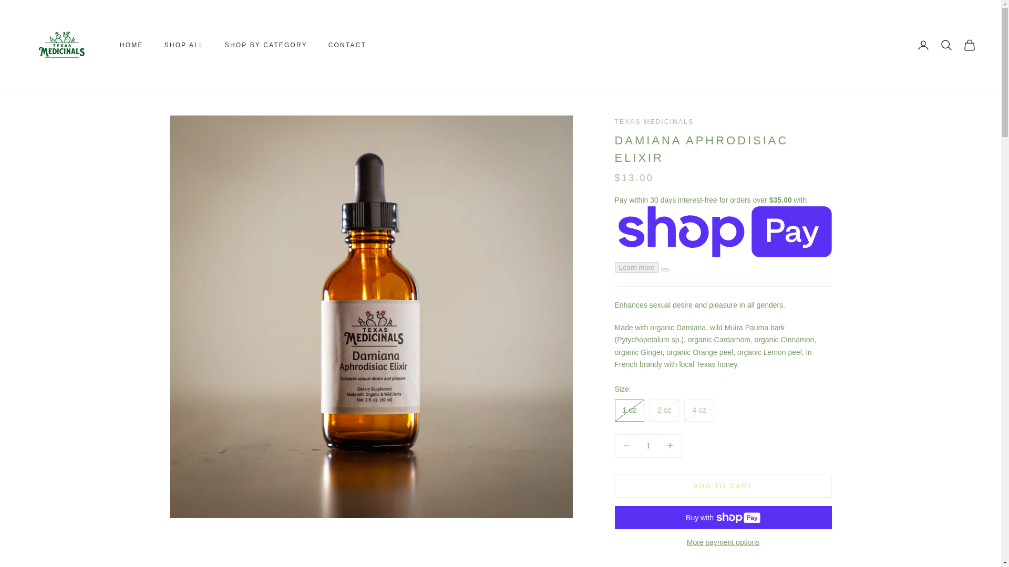 Image resolution: width=1009 pixels, height=567 pixels. I want to click on Decrease quantity, so click(670, 446).